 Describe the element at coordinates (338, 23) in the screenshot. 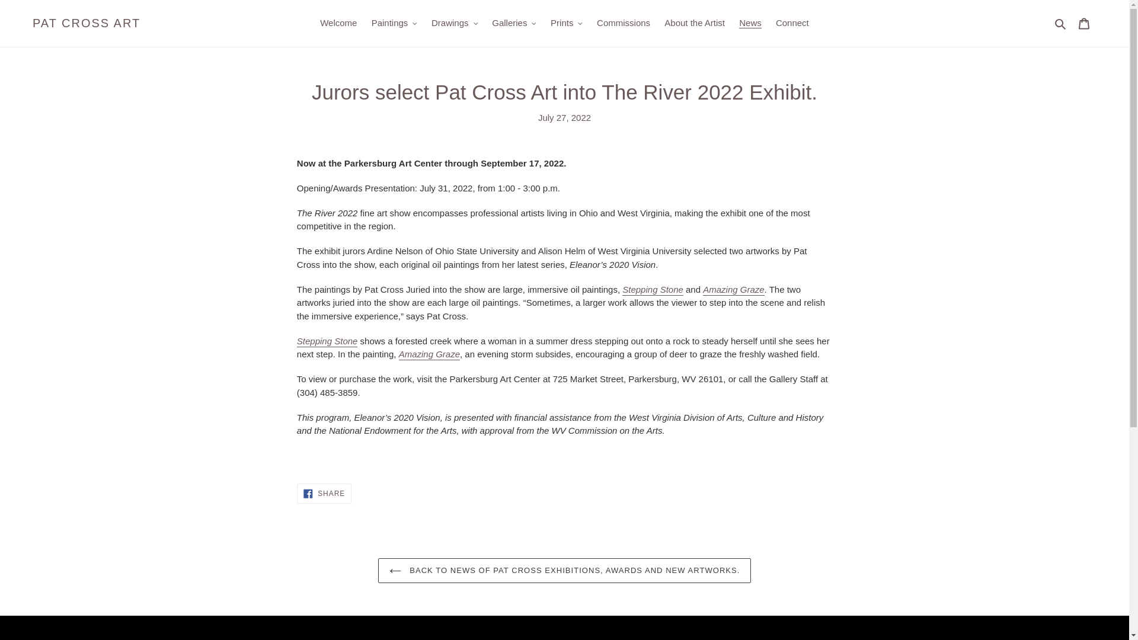

I see `Welcome` at that location.